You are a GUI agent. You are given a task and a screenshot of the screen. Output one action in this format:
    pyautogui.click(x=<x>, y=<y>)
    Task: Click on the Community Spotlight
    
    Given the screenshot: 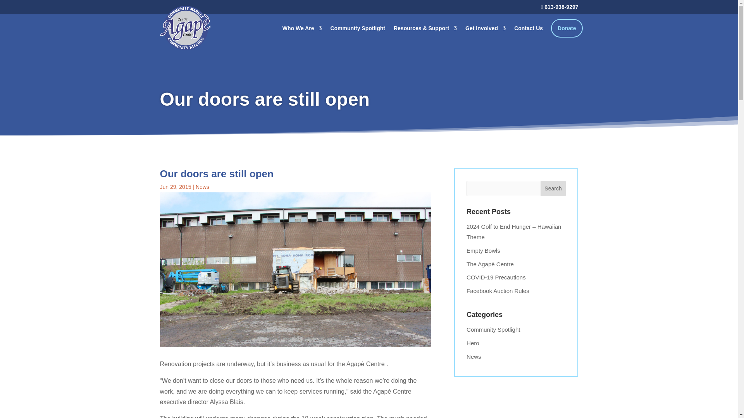 What is the action you would take?
    pyautogui.click(x=358, y=28)
    